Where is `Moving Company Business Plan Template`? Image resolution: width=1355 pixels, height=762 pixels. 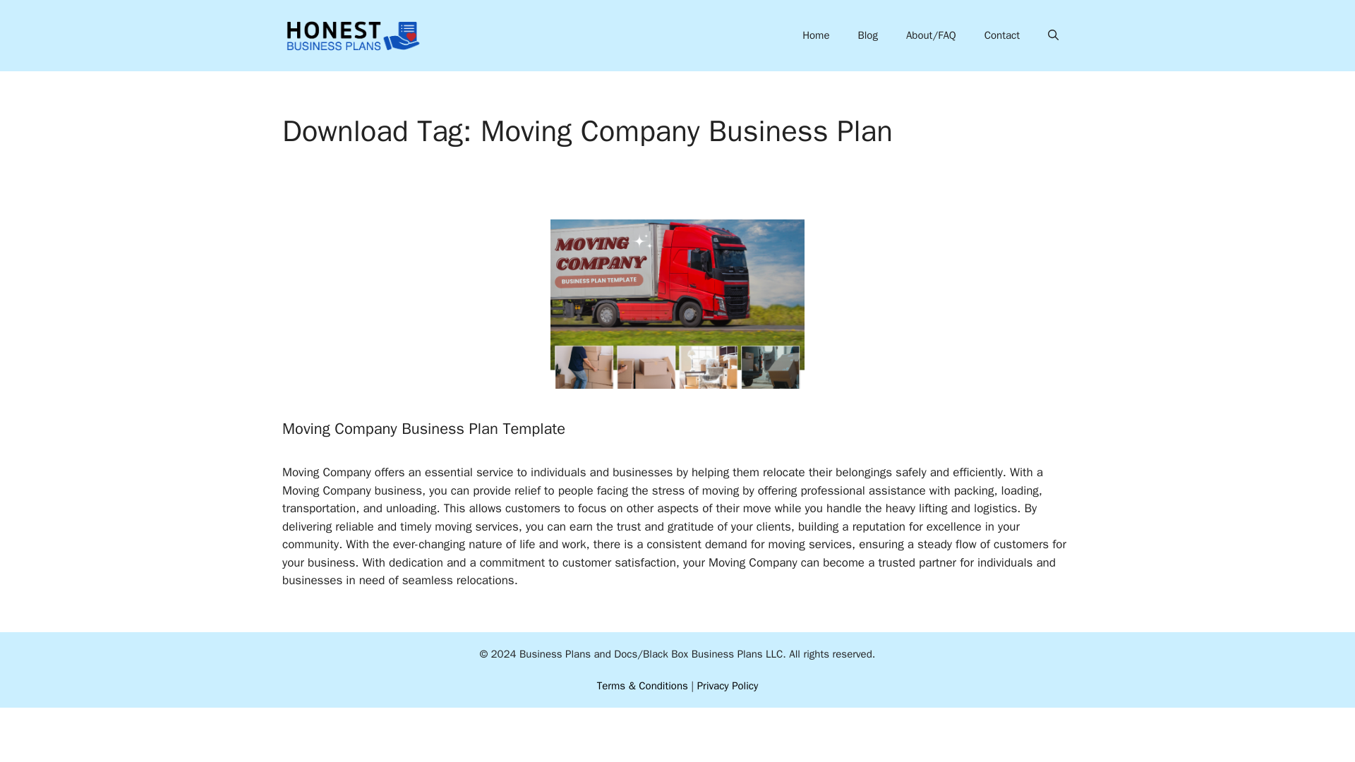
Moving Company Business Plan Template is located at coordinates (423, 429).